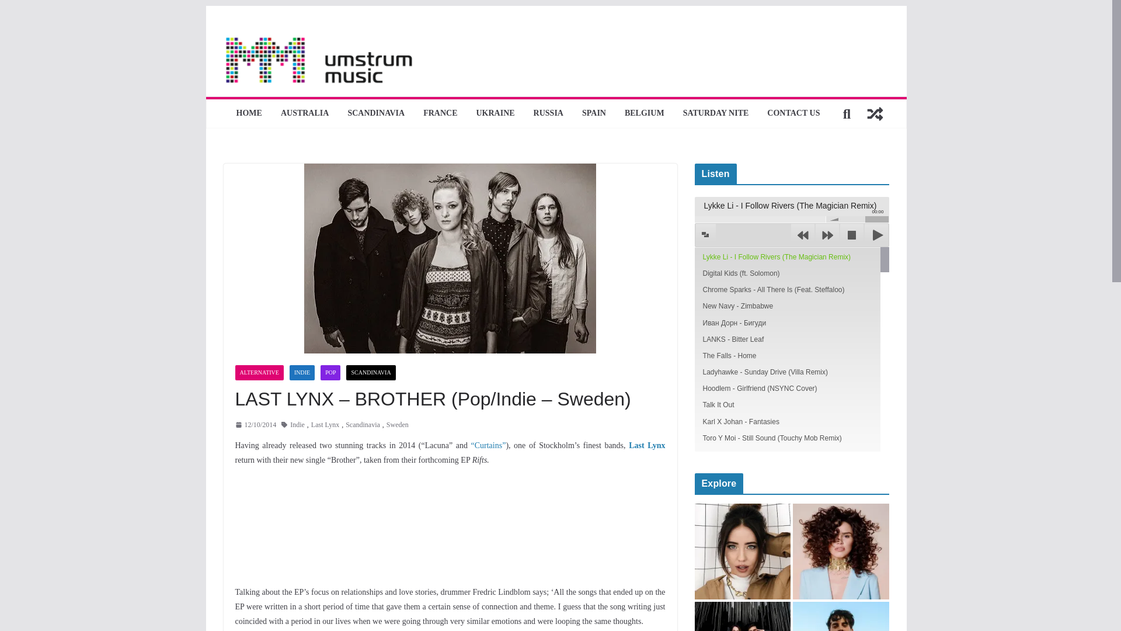 This screenshot has height=631, width=1121. I want to click on ALTERNATIVE, so click(259, 373).